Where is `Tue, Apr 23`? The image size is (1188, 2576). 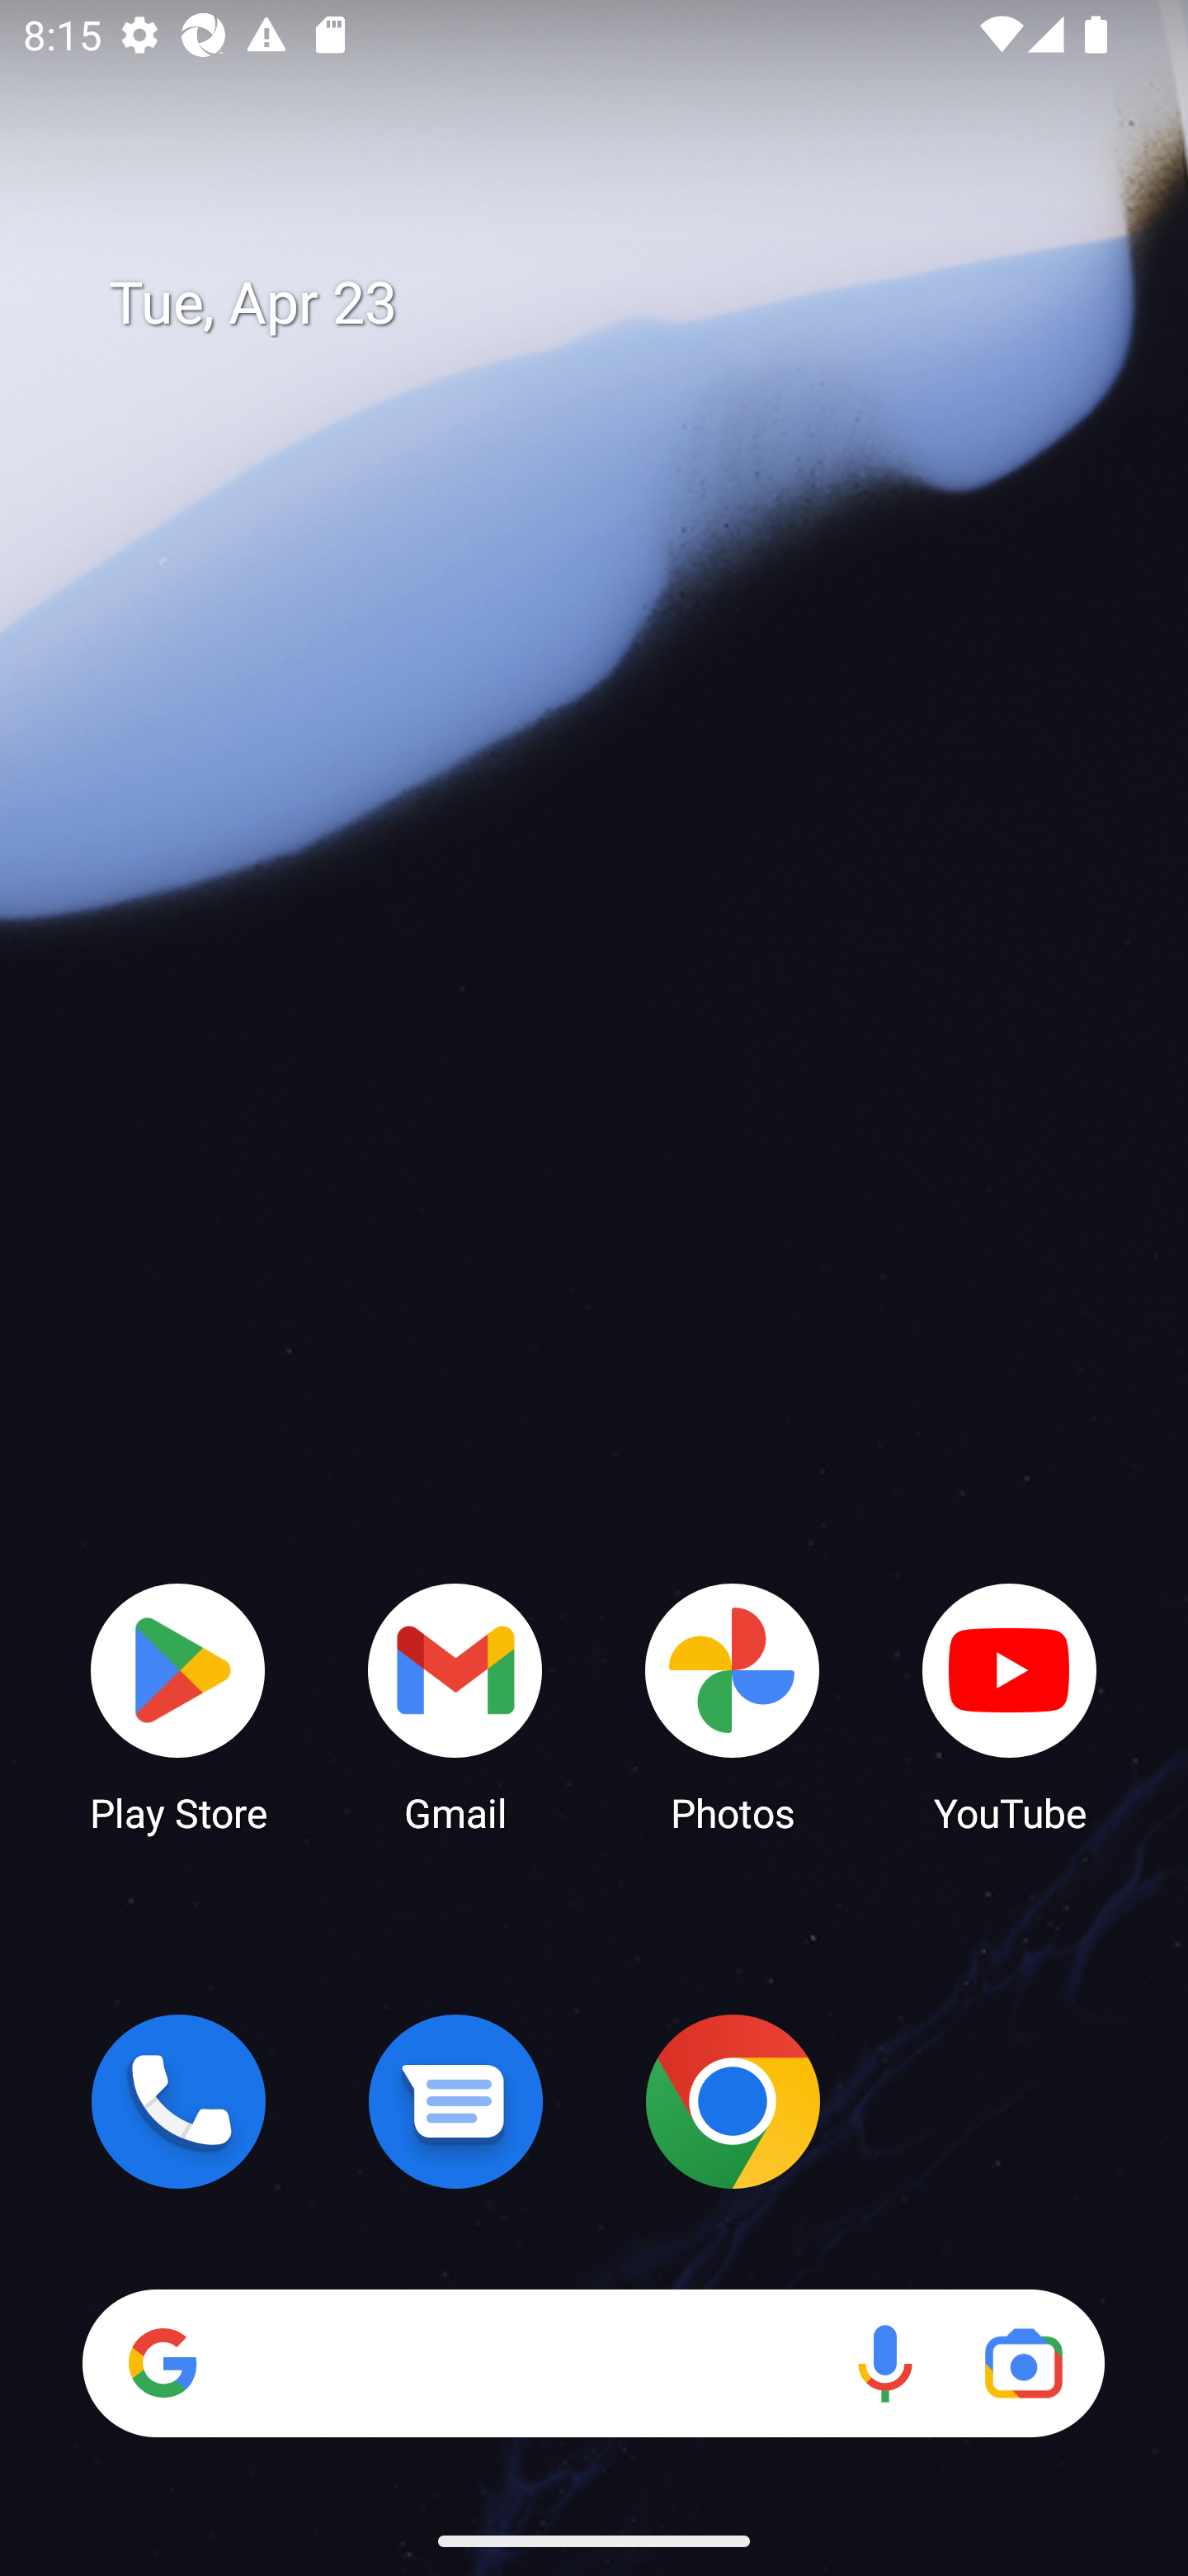 Tue, Apr 23 is located at coordinates (617, 304).